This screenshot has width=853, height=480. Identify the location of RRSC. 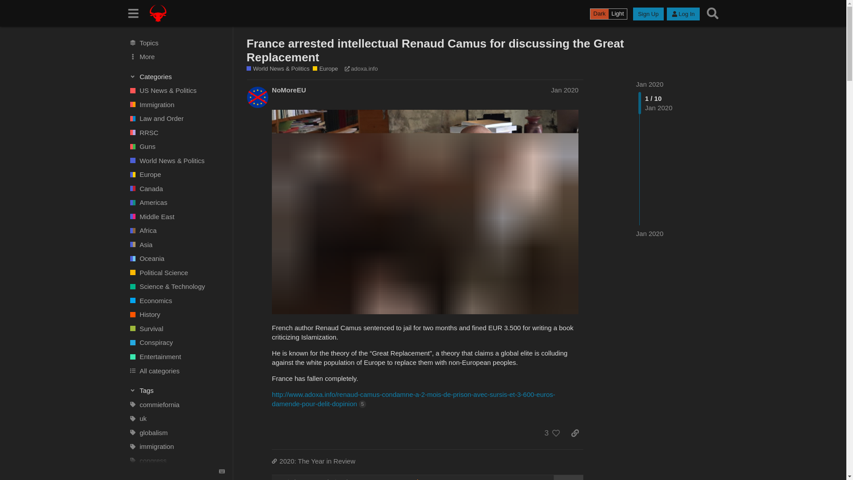
(173, 132).